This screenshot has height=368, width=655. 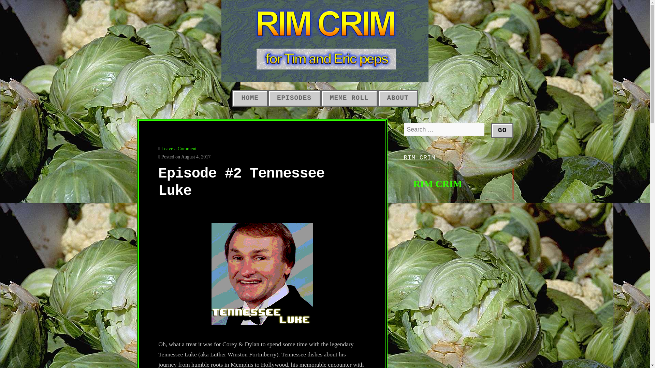 What do you see at coordinates (502, 130) in the screenshot?
I see `Go` at bounding box center [502, 130].